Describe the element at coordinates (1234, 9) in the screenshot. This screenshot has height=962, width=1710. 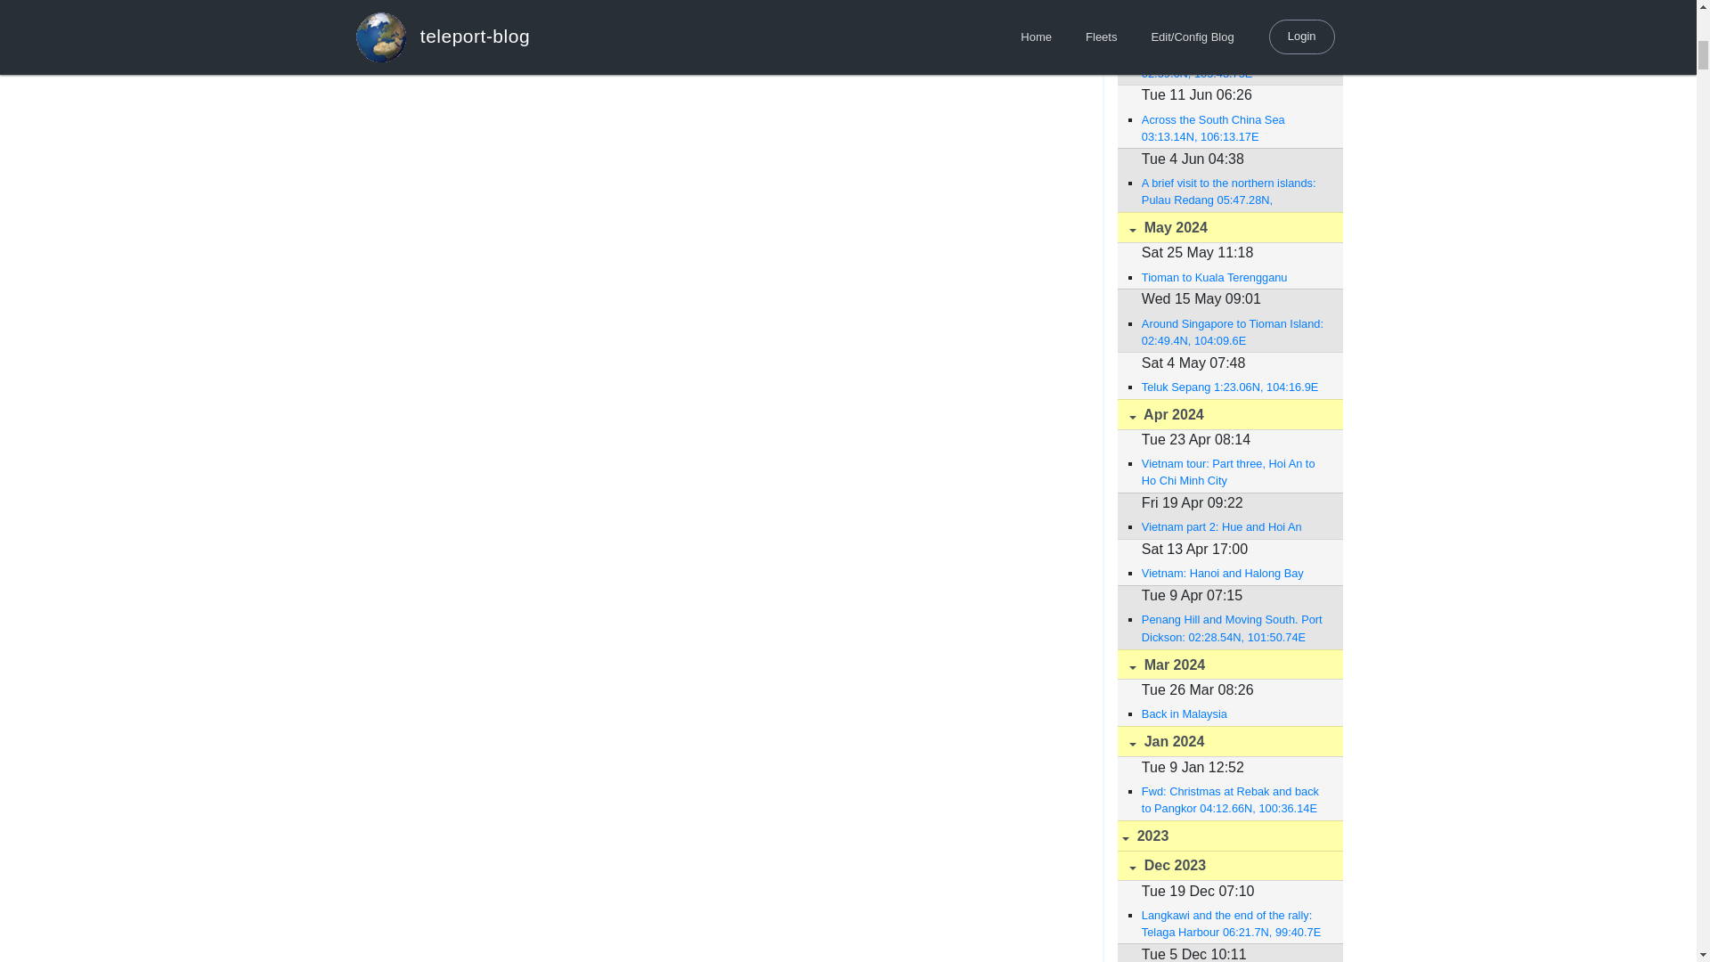
I see `Anambas to Miri via Natuna 04:23.1N 113:58.3E` at that location.